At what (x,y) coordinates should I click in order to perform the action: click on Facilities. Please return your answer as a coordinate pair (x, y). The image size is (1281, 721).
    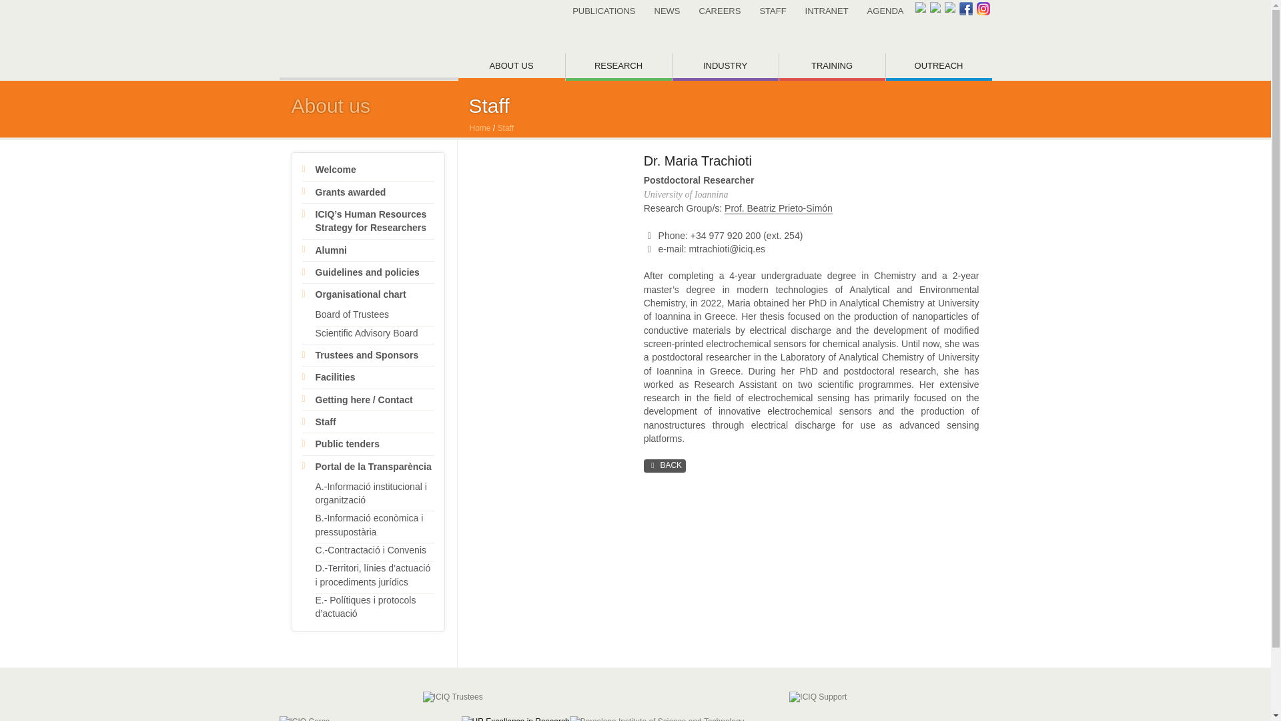
    Looking at the image, I should click on (335, 377).